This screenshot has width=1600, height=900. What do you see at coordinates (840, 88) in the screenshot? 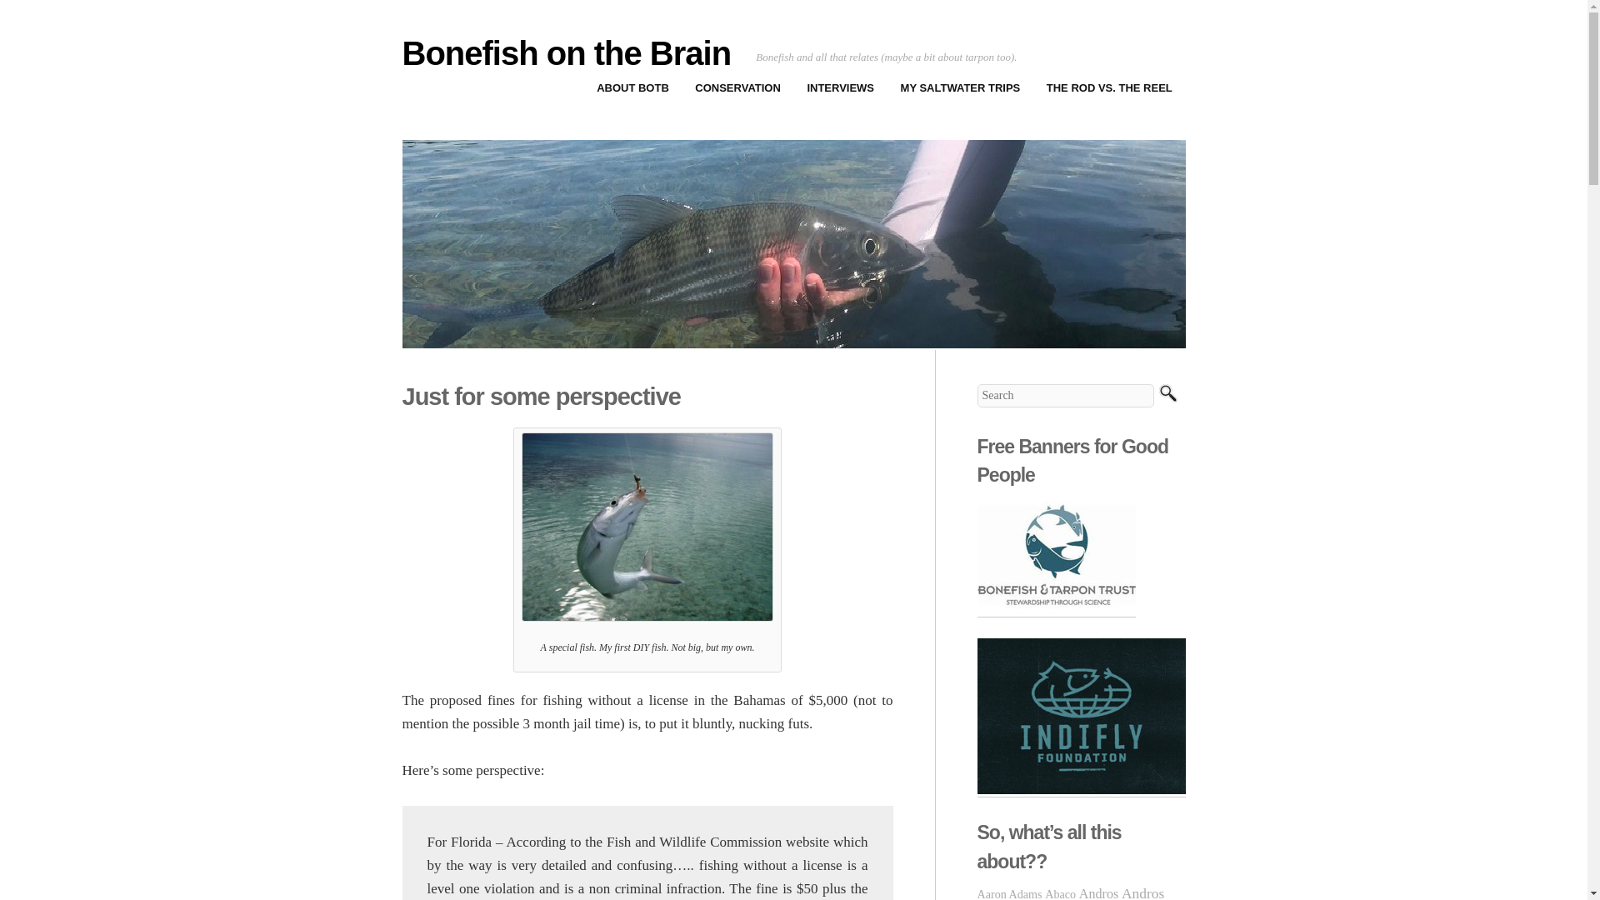
I see `INTERVIEWS` at bounding box center [840, 88].